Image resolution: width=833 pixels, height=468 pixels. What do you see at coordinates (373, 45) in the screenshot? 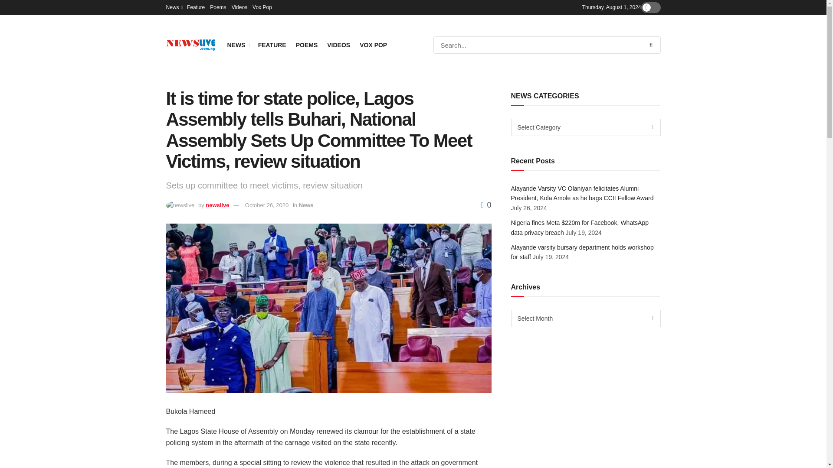
I see `VOX POP` at bounding box center [373, 45].